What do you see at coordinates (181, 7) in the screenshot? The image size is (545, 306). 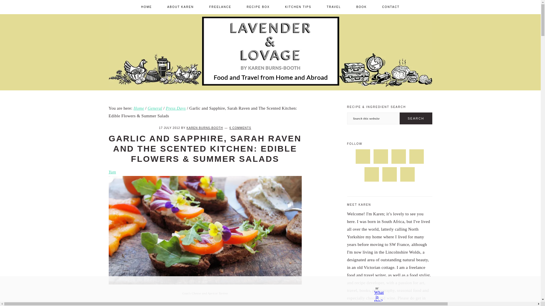 I see `ABOUT KAREN` at bounding box center [181, 7].